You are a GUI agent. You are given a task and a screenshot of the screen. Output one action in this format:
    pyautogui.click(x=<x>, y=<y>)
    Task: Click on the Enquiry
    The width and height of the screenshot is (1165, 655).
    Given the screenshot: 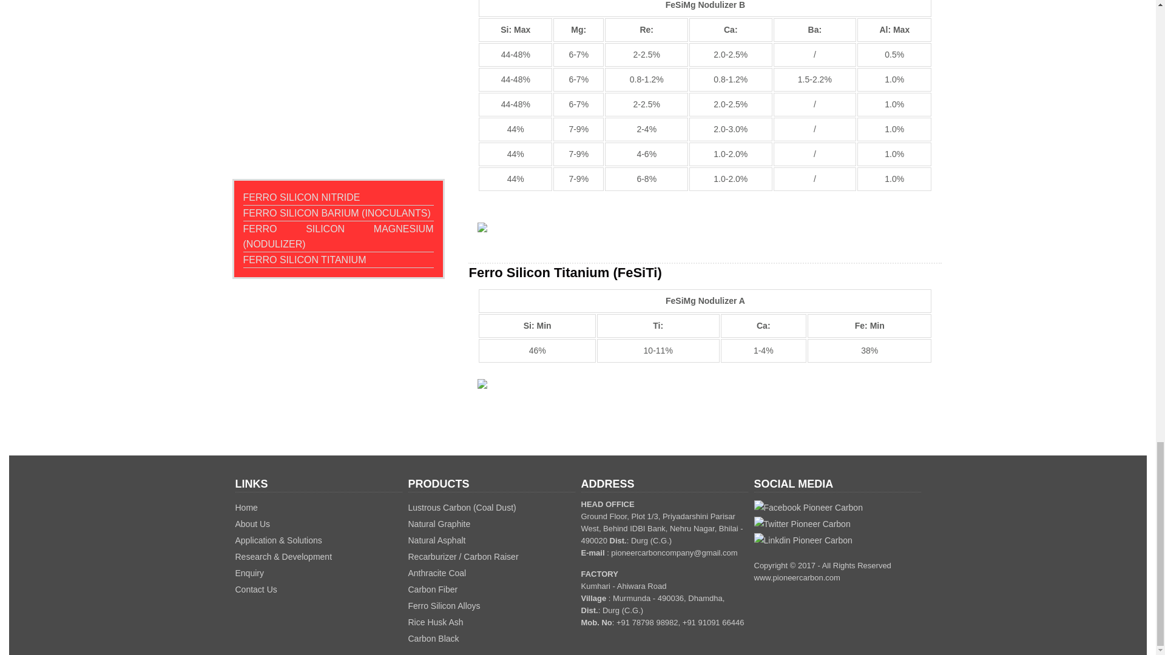 What is the action you would take?
    pyautogui.click(x=249, y=573)
    